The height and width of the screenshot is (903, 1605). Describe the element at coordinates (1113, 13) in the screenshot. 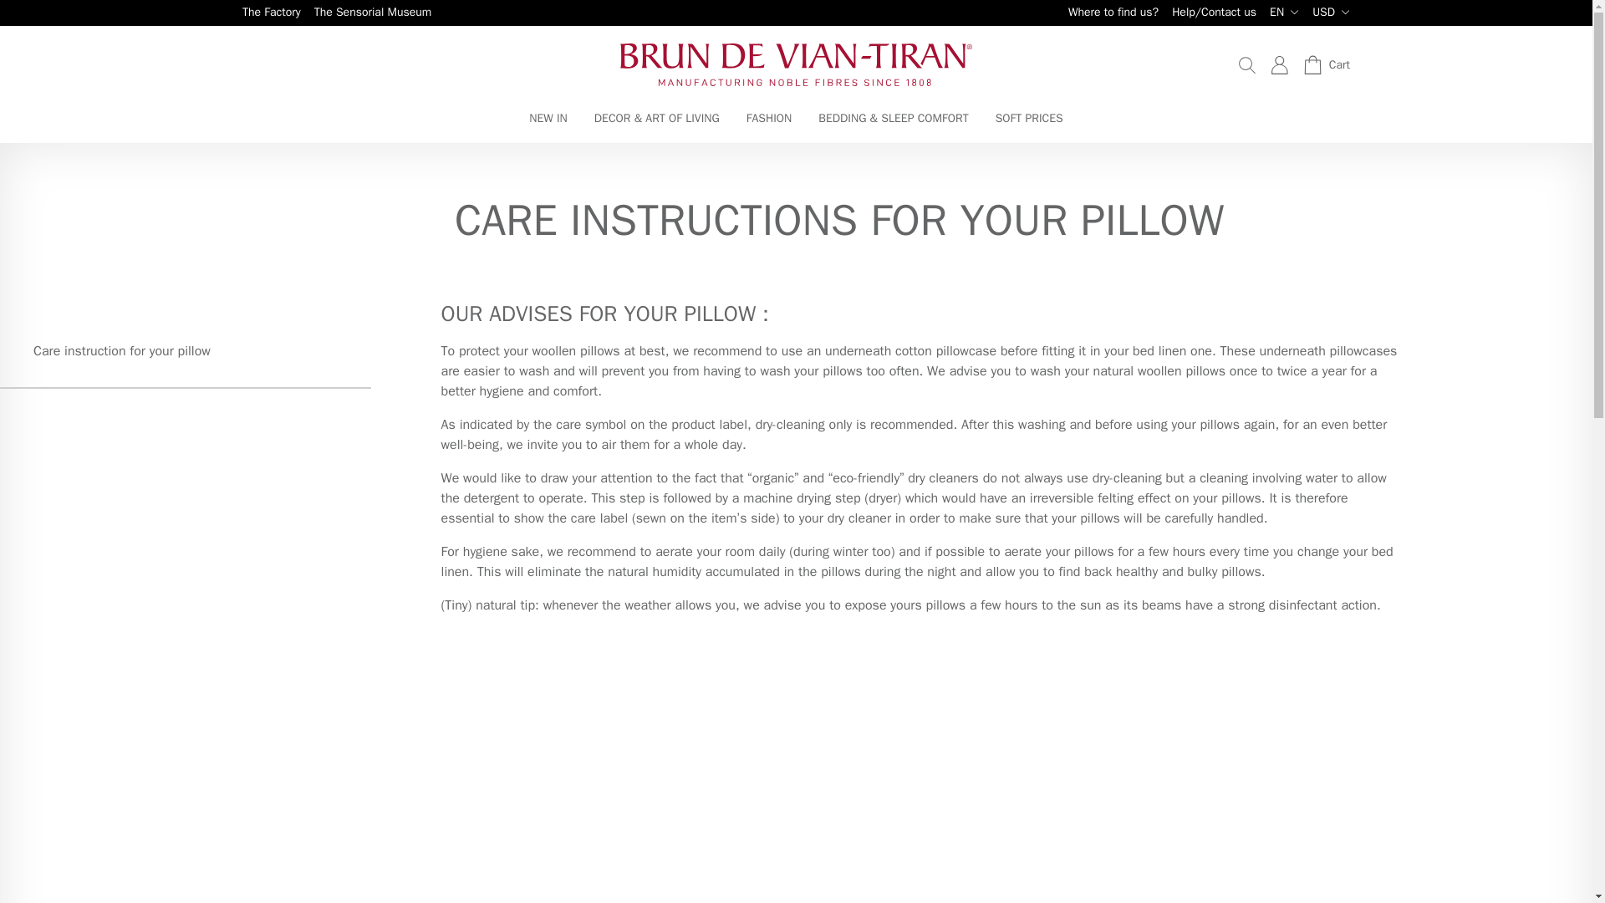

I see `Where to find us?` at that location.